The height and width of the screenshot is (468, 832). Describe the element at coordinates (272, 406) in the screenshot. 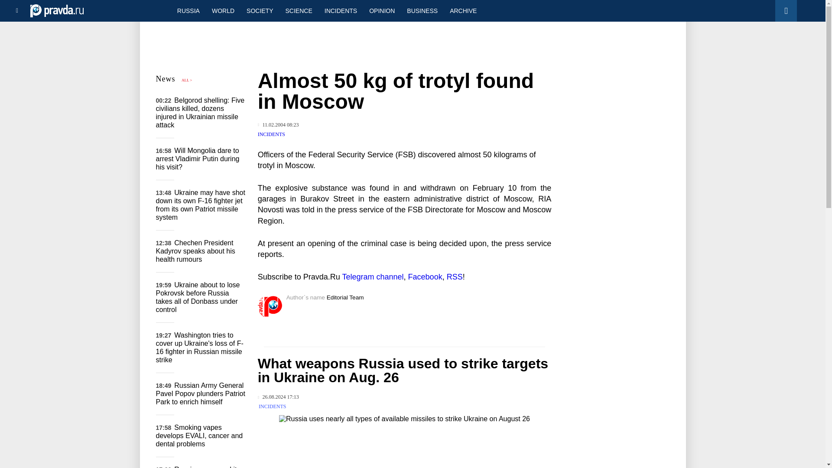

I see `INCIDENTS` at that location.